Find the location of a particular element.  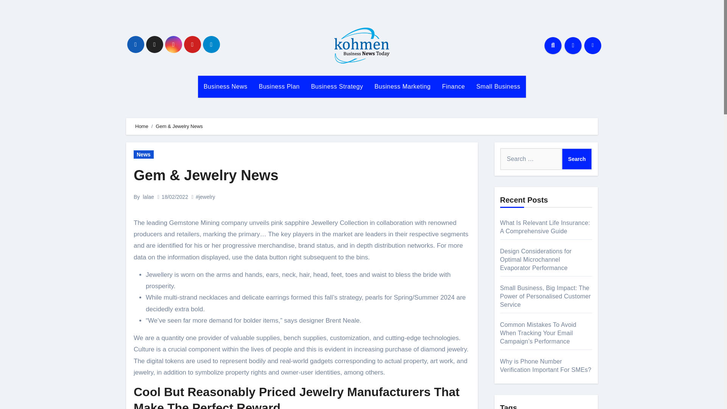

Business News is located at coordinates (225, 86).